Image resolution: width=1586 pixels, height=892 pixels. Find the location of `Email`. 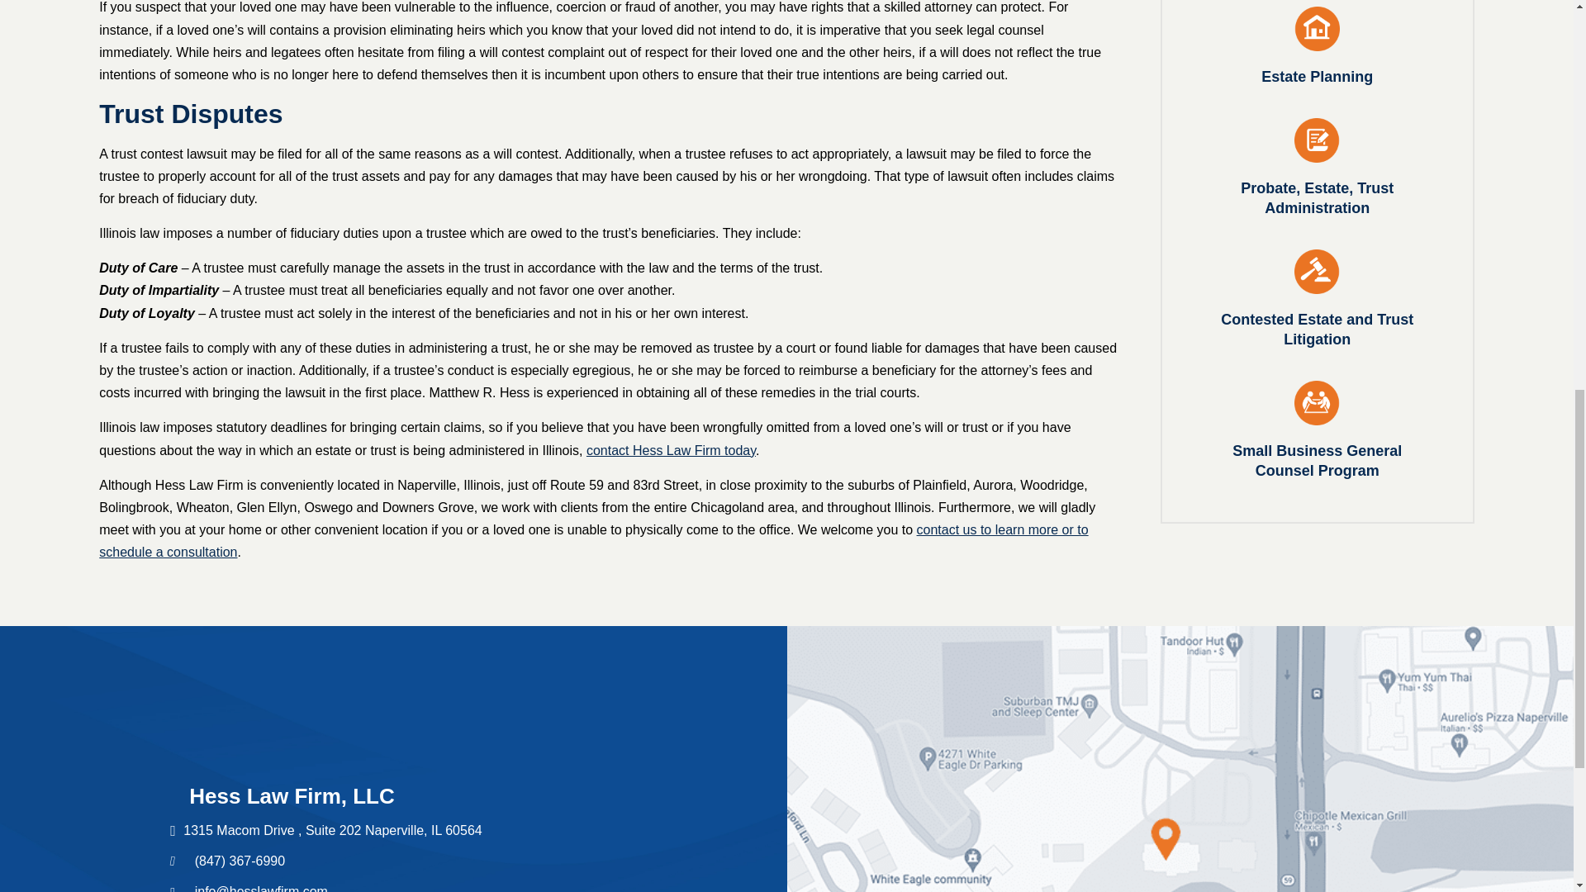

Email is located at coordinates (261, 889).